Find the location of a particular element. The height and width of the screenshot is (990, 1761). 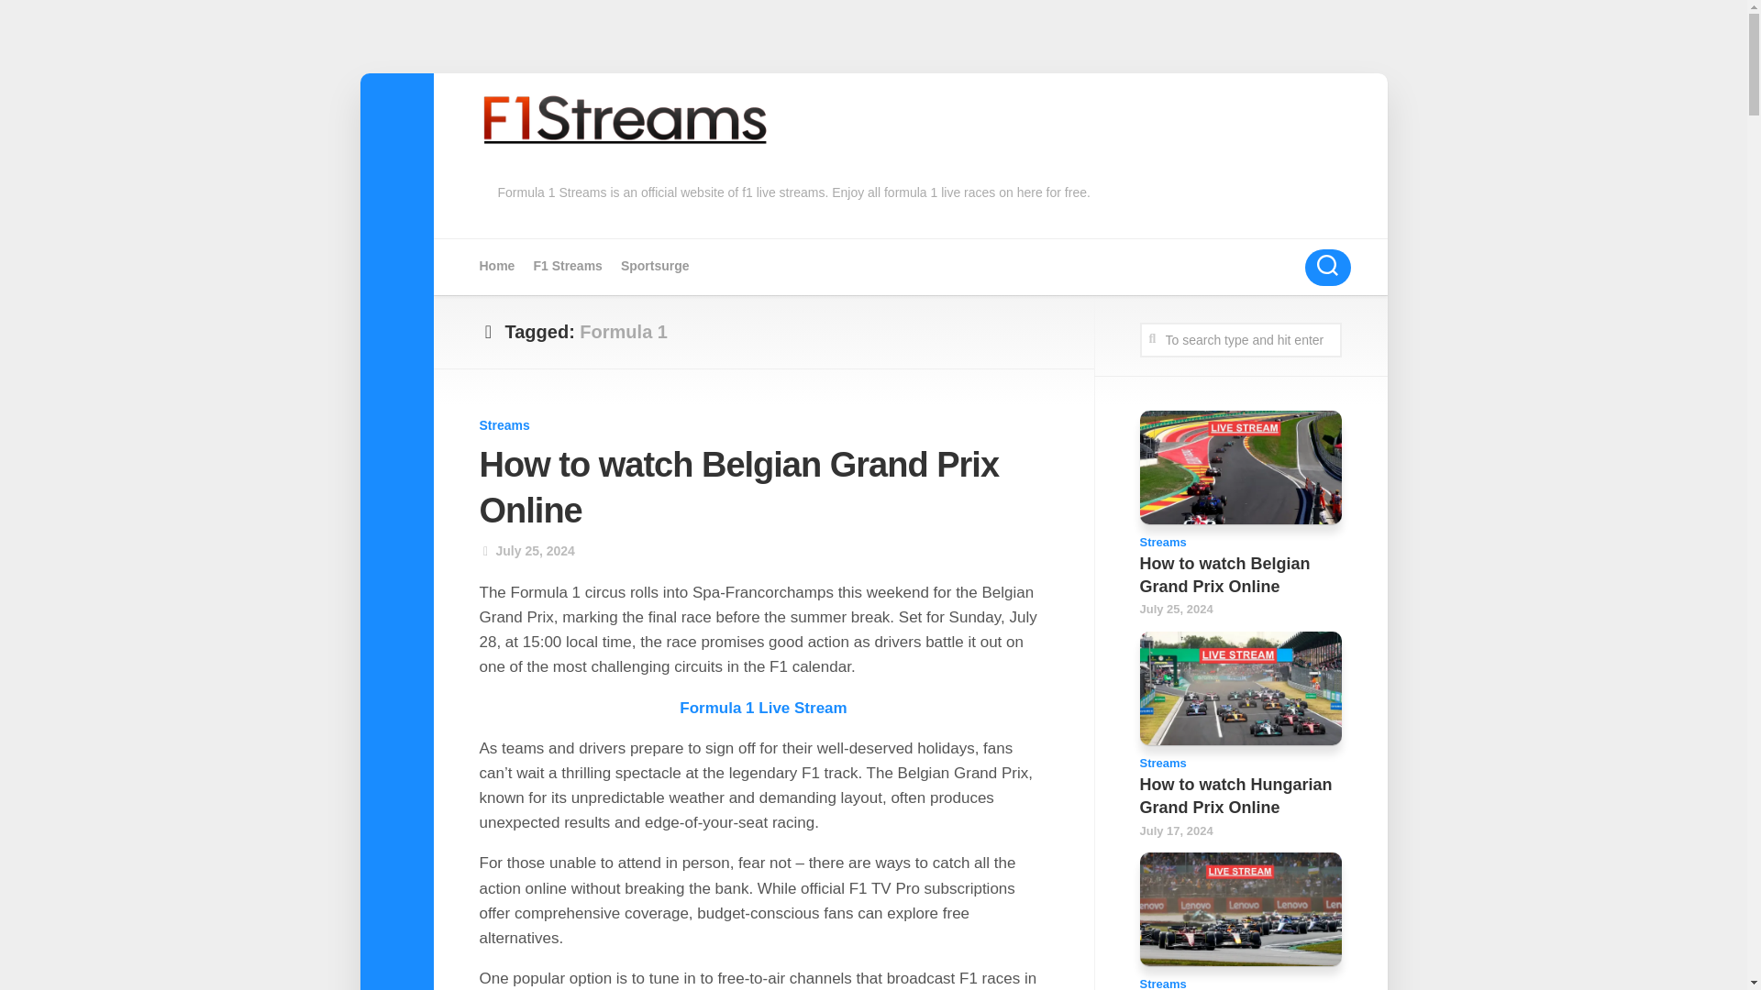

Formula 1 Live Stream is located at coordinates (763, 708).